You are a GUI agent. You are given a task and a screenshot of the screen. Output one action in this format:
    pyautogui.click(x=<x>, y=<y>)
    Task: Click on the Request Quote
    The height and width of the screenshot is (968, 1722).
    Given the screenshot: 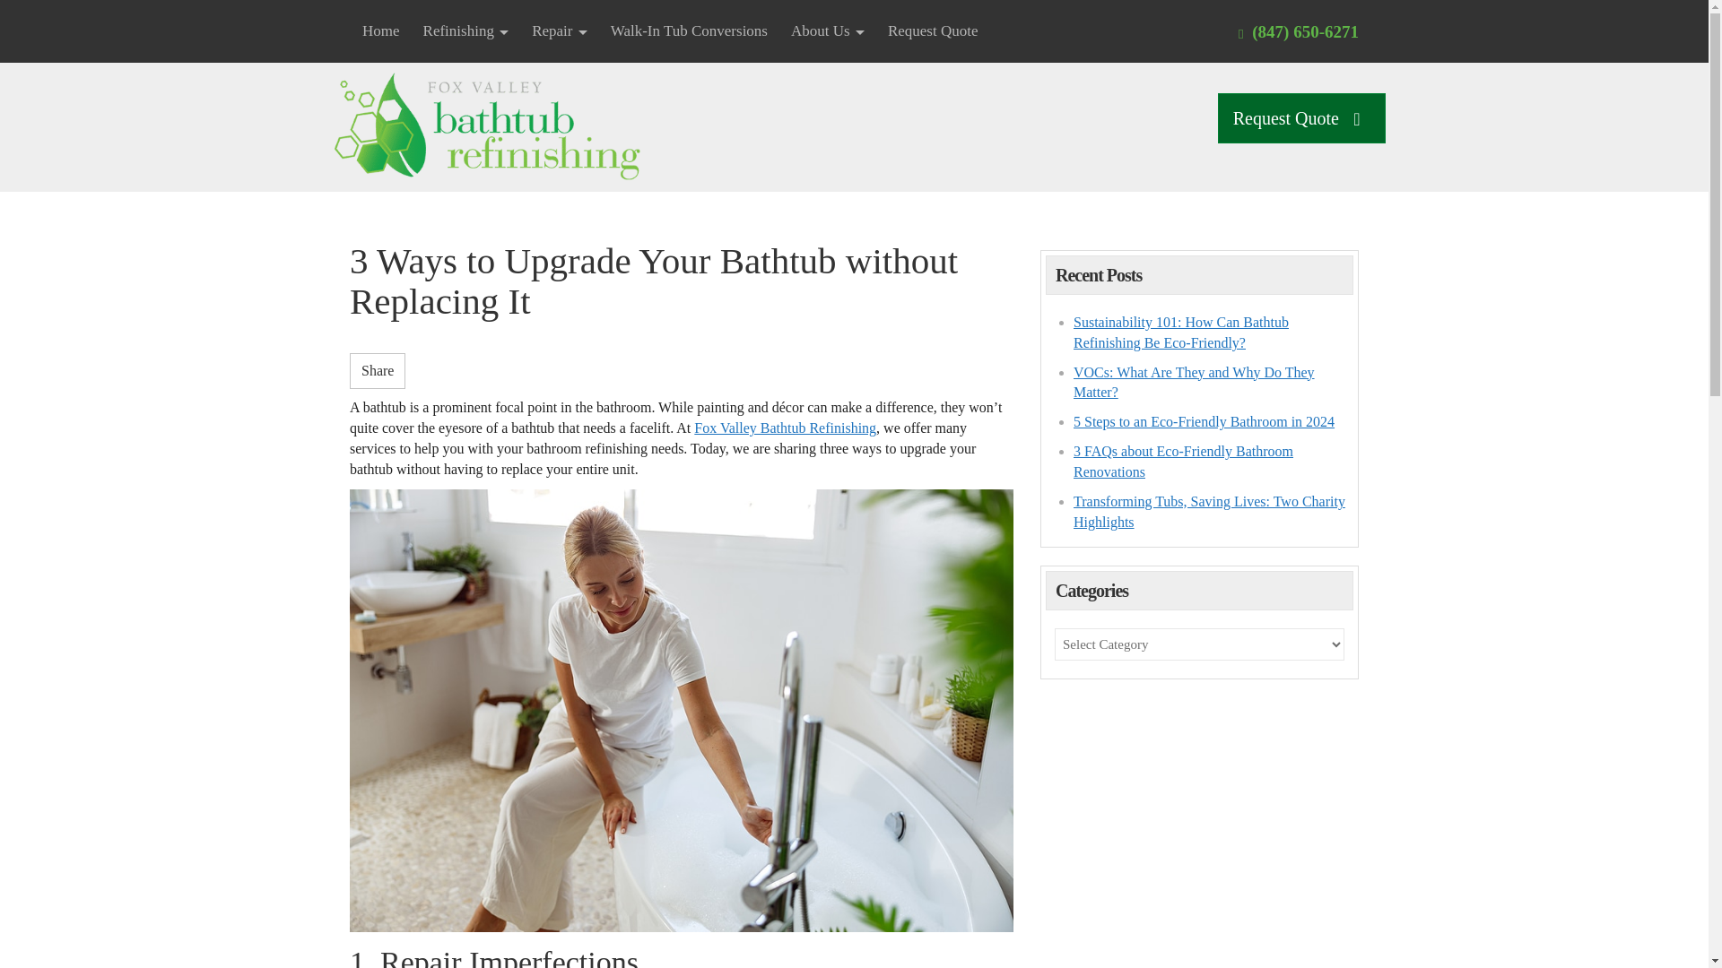 What is the action you would take?
    pyautogui.click(x=933, y=31)
    